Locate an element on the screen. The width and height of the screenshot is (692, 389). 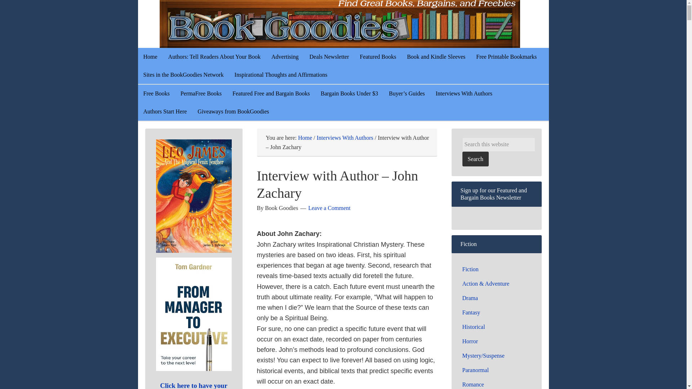
Book and Kindle Sleeves is located at coordinates (436, 57).